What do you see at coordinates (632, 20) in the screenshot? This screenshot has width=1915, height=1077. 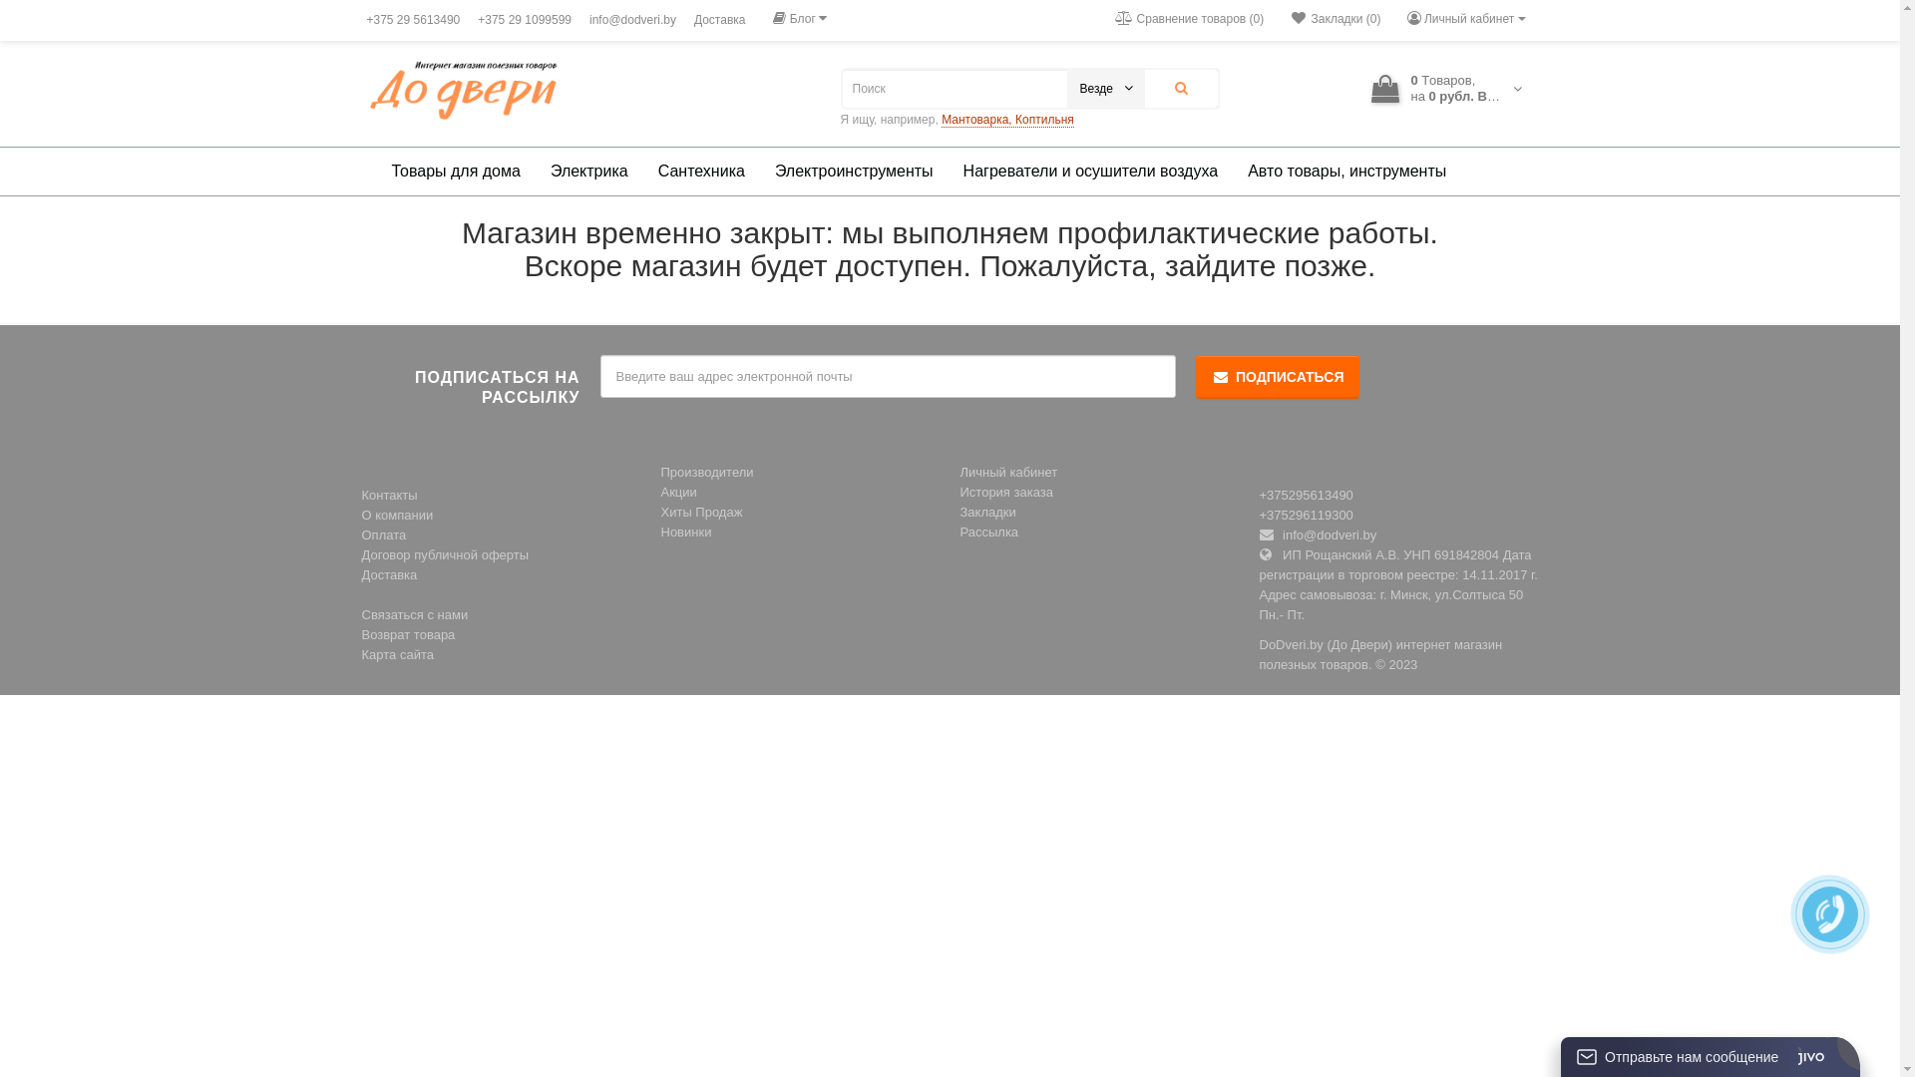 I see `info@dodveri.by` at bounding box center [632, 20].